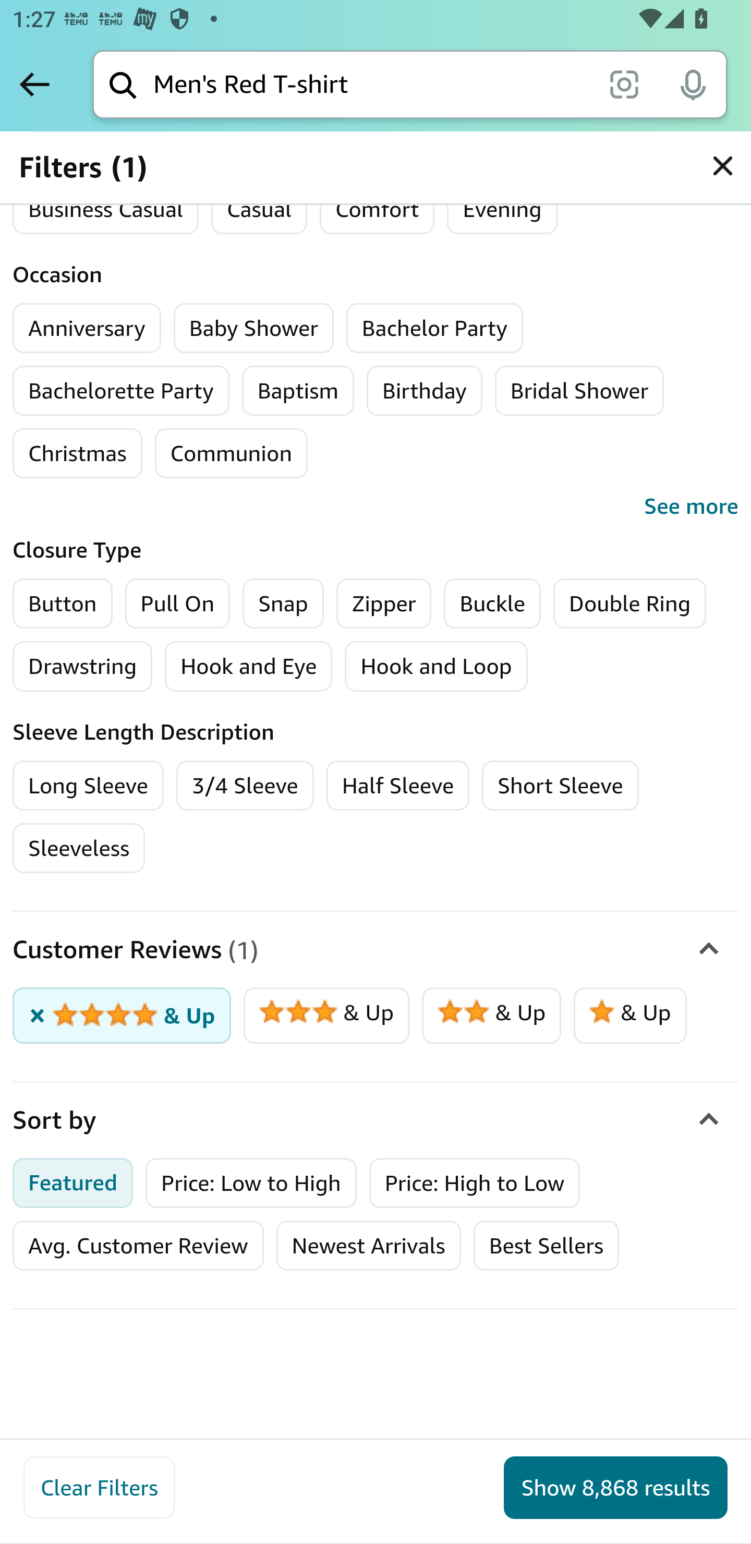 The image size is (751, 1544). I want to click on Sort by, so click(375, 1120).